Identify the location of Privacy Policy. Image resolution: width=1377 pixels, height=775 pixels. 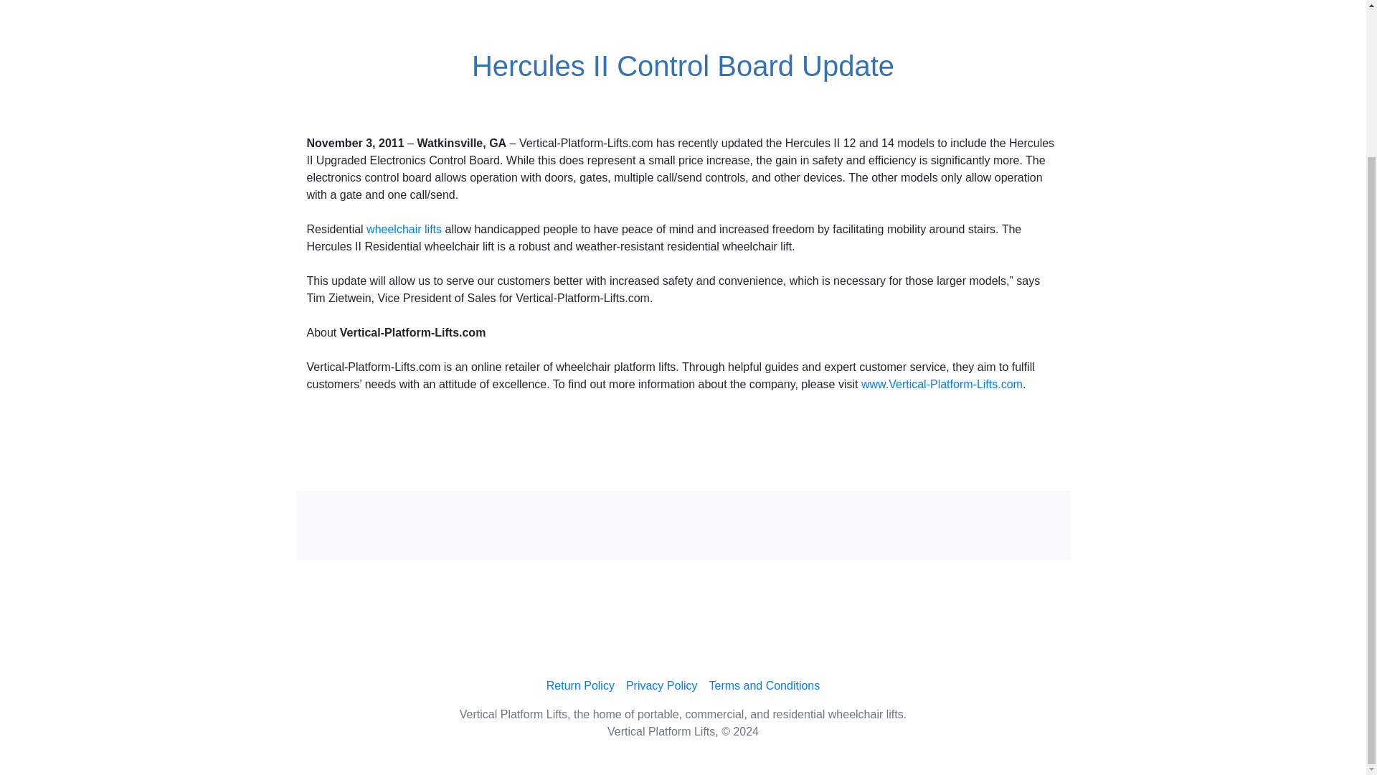
(662, 686).